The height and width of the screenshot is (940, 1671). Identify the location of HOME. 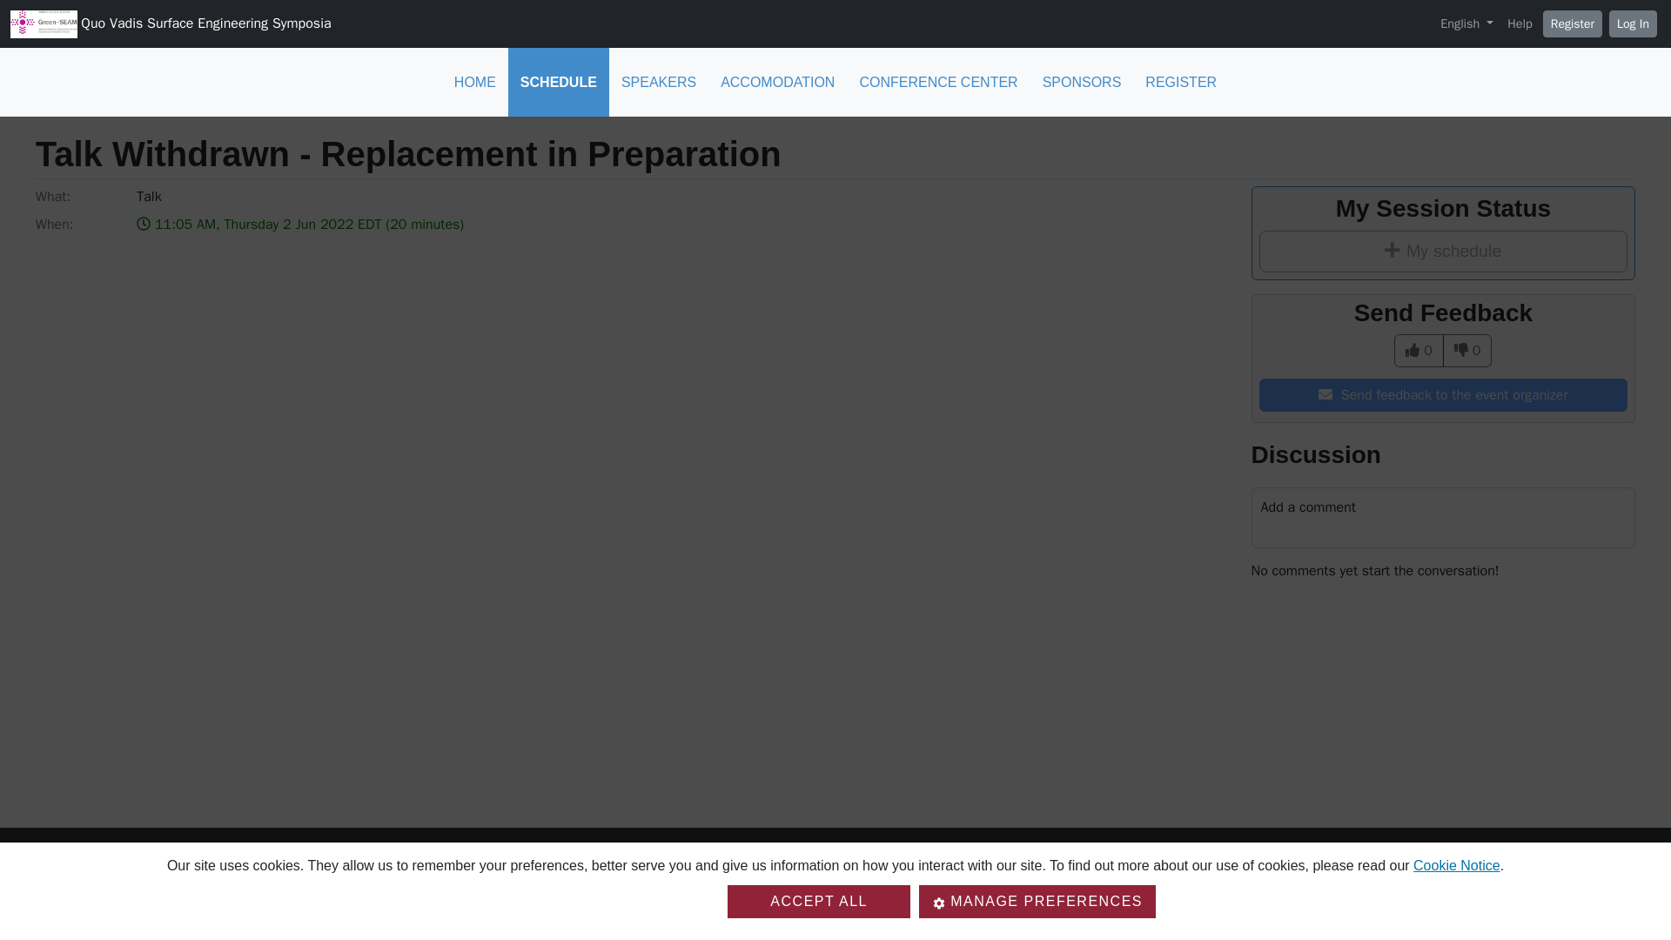
(475, 82).